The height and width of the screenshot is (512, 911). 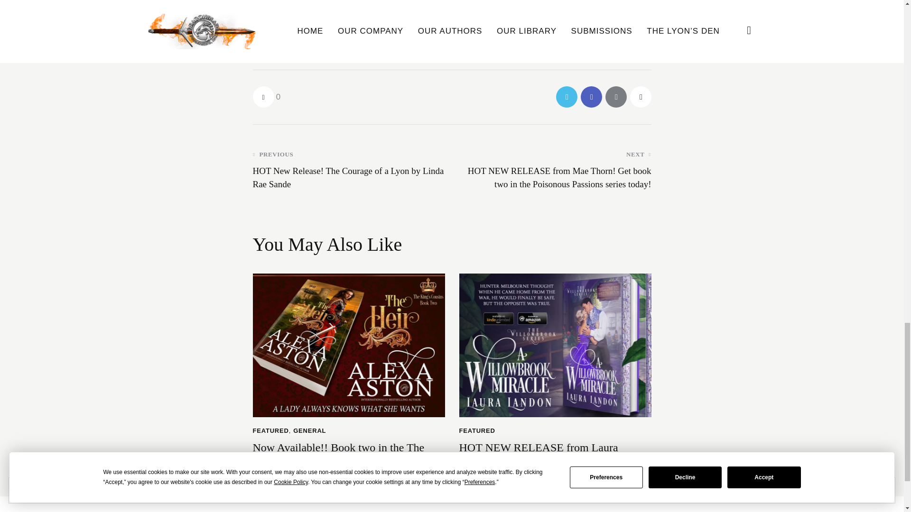 What do you see at coordinates (266, 97) in the screenshot?
I see `Like` at bounding box center [266, 97].